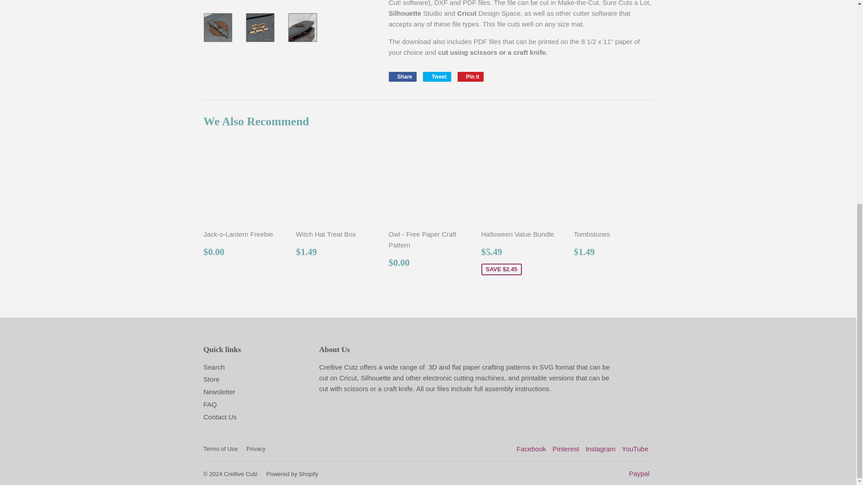 The width and height of the screenshot is (863, 485). What do you see at coordinates (601, 449) in the screenshot?
I see `Cre8ive Cutz on Instagram` at bounding box center [601, 449].